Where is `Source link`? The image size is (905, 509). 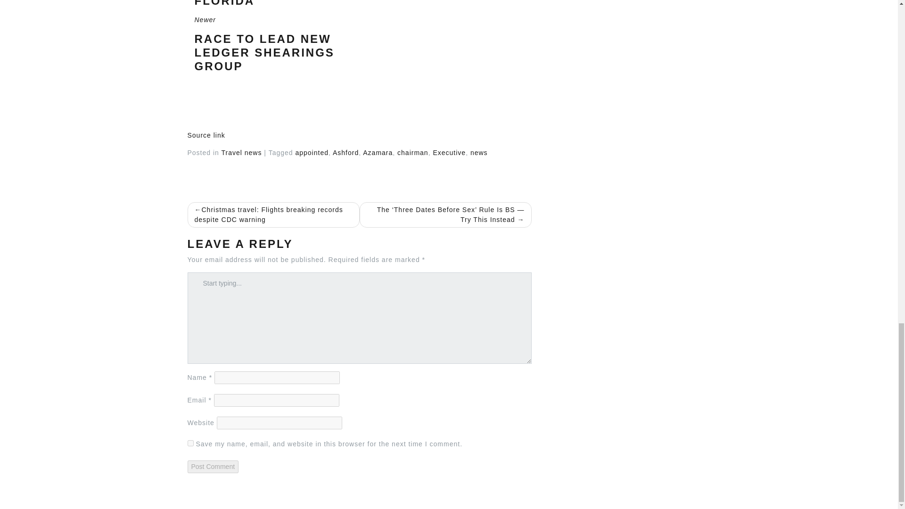
Source link is located at coordinates (213, 467).